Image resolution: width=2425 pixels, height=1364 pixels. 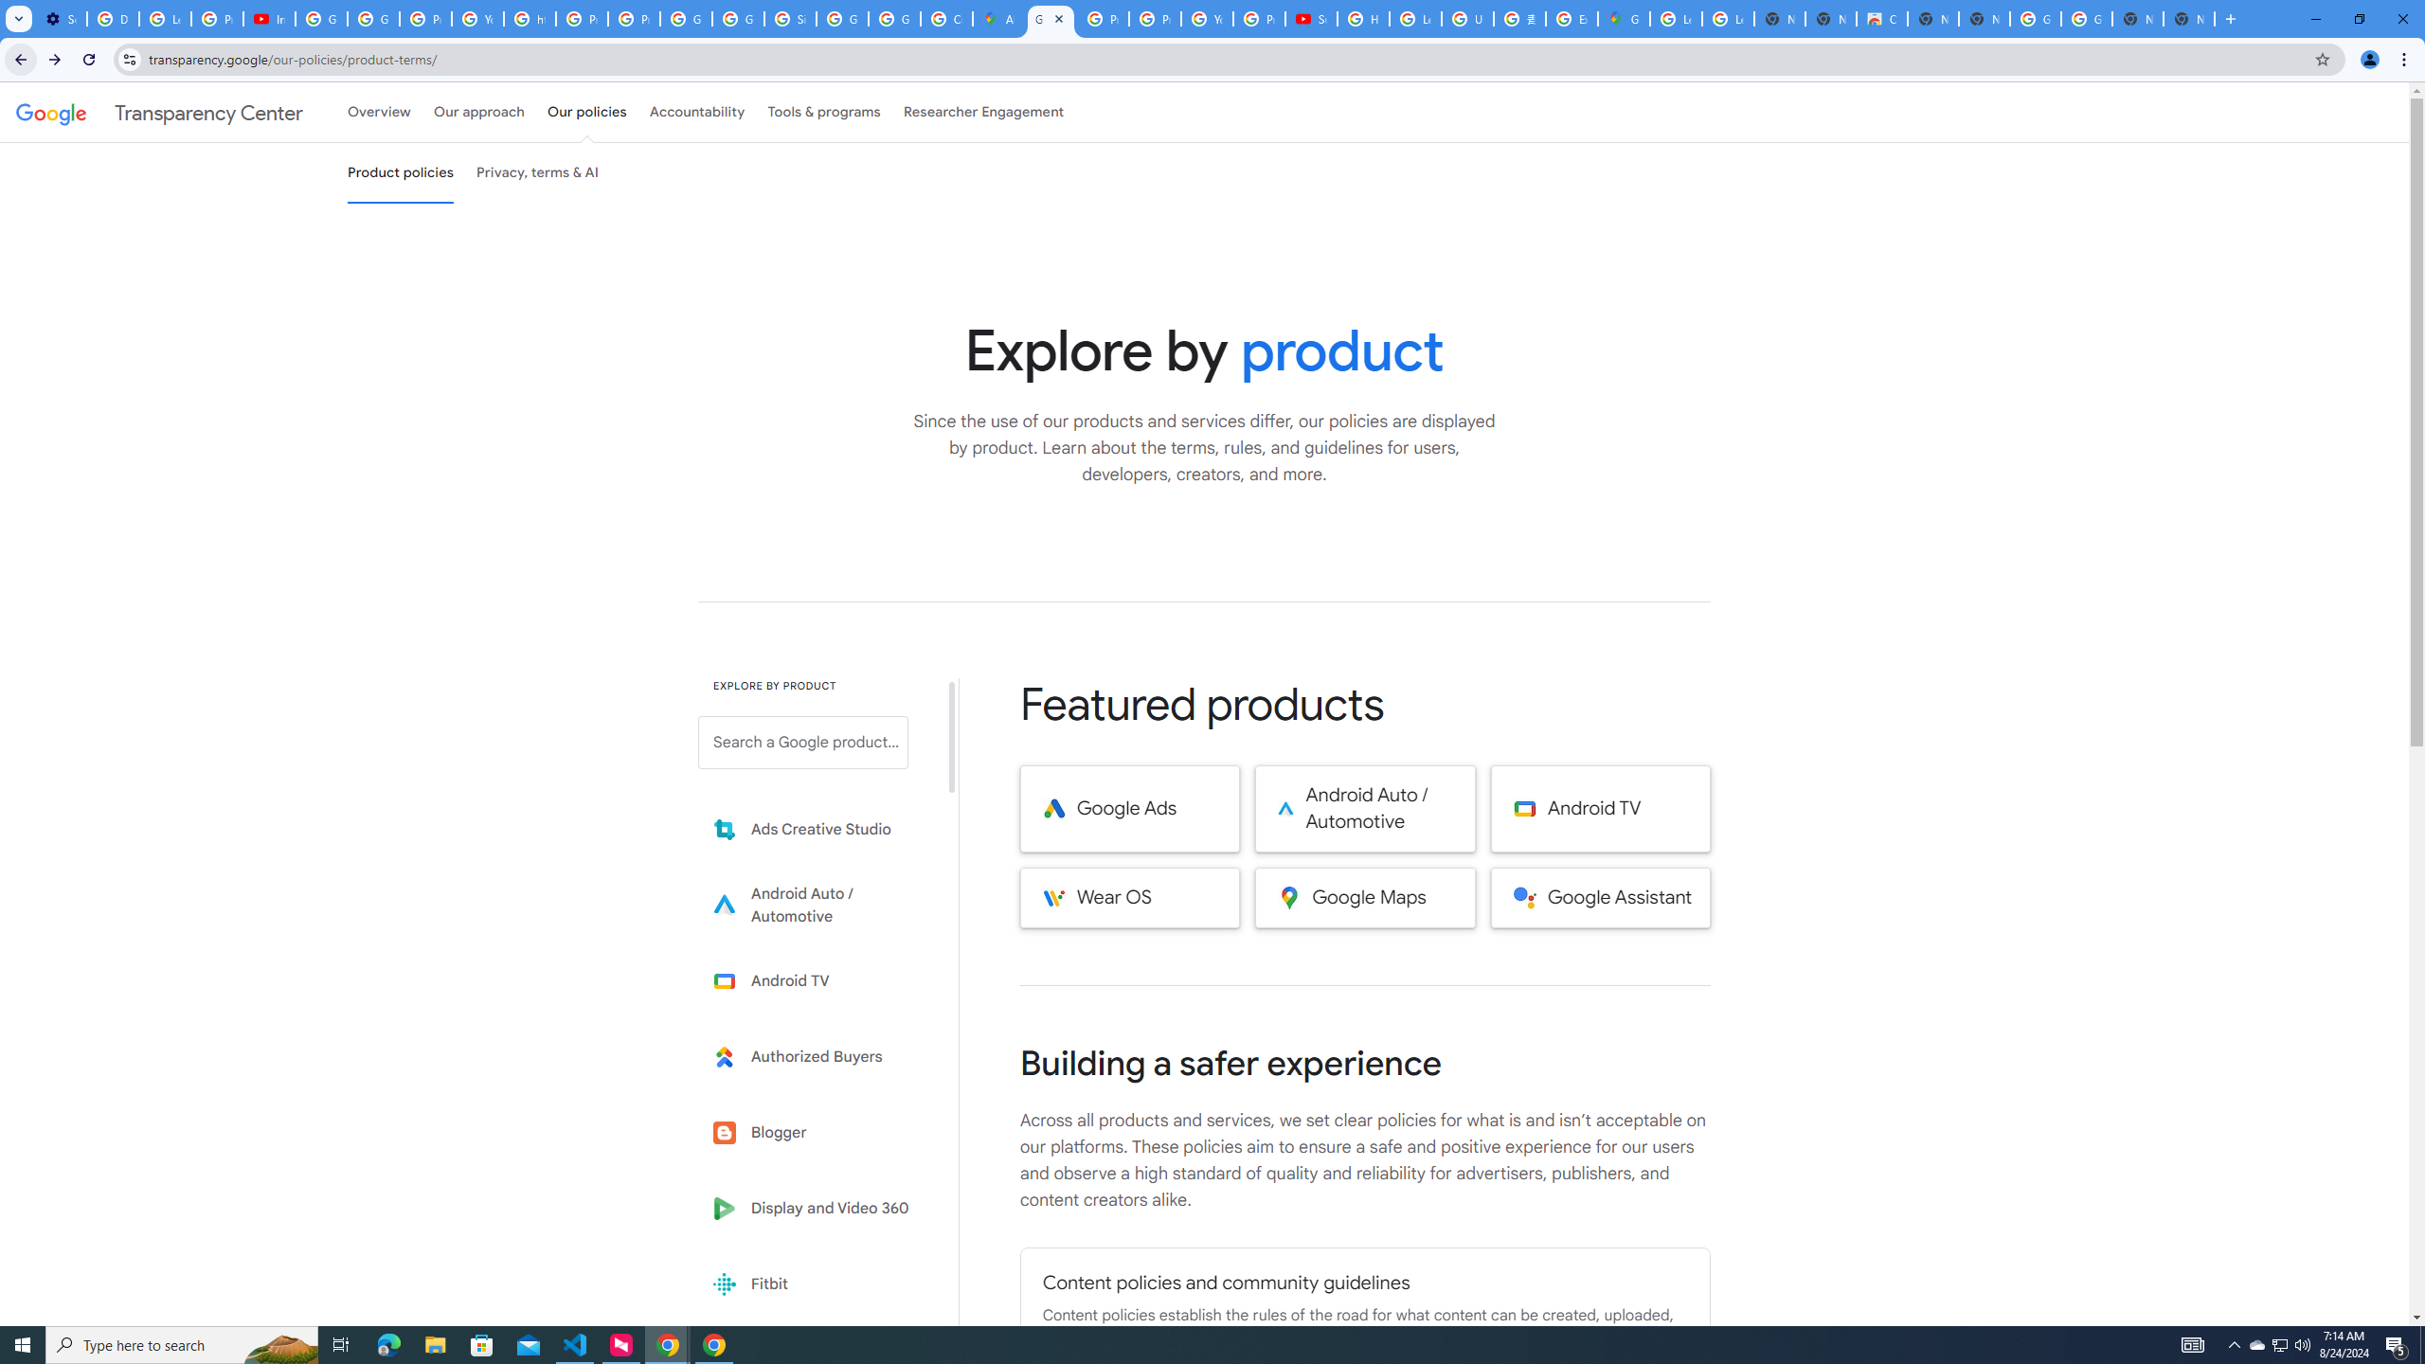 I want to click on Search a Google product from below list., so click(x=802, y=743).